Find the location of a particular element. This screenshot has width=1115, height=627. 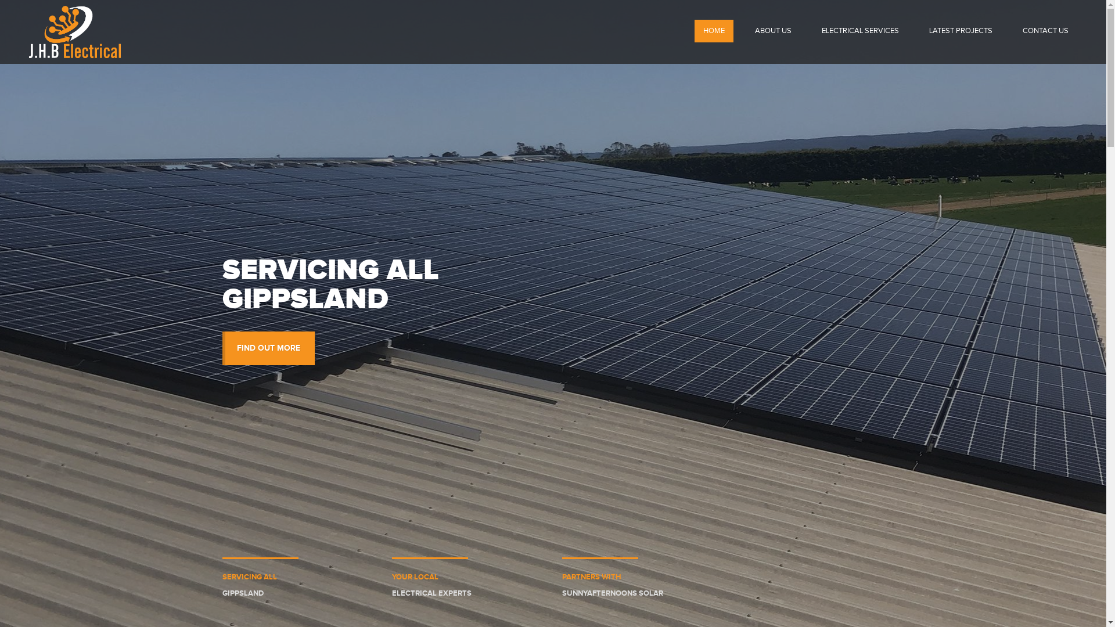

LATEST PROJECTS is located at coordinates (961, 31).